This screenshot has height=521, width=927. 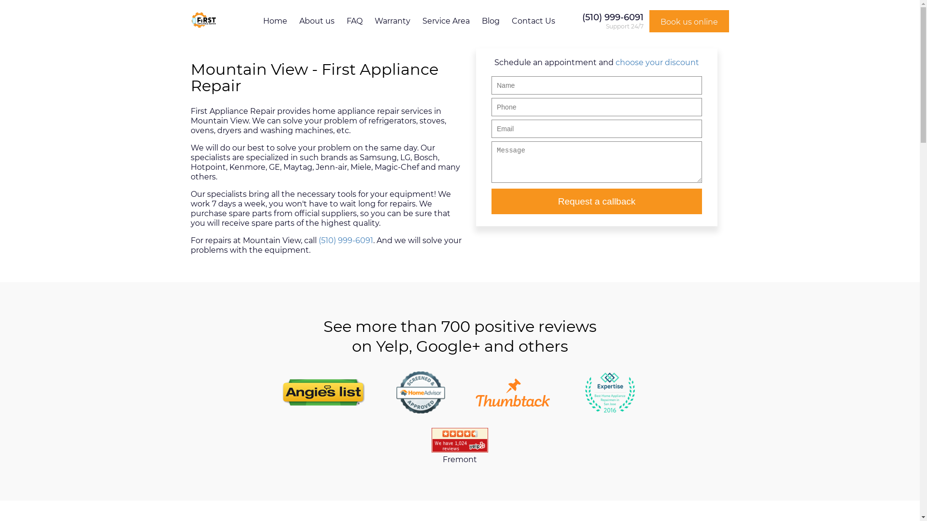 What do you see at coordinates (275, 21) in the screenshot?
I see `Home` at bounding box center [275, 21].